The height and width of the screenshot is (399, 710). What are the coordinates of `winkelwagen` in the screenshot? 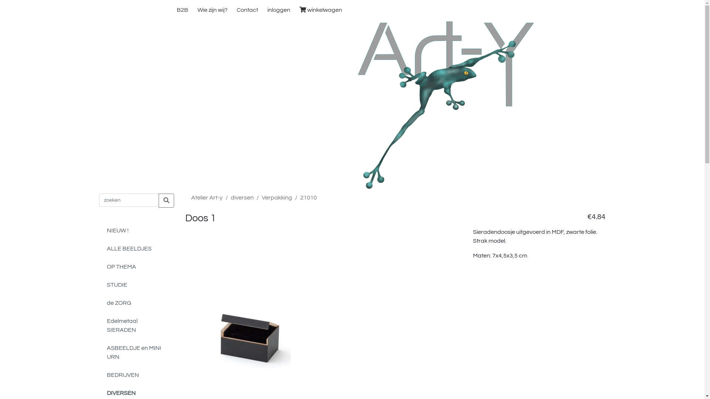 It's located at (320, 10).